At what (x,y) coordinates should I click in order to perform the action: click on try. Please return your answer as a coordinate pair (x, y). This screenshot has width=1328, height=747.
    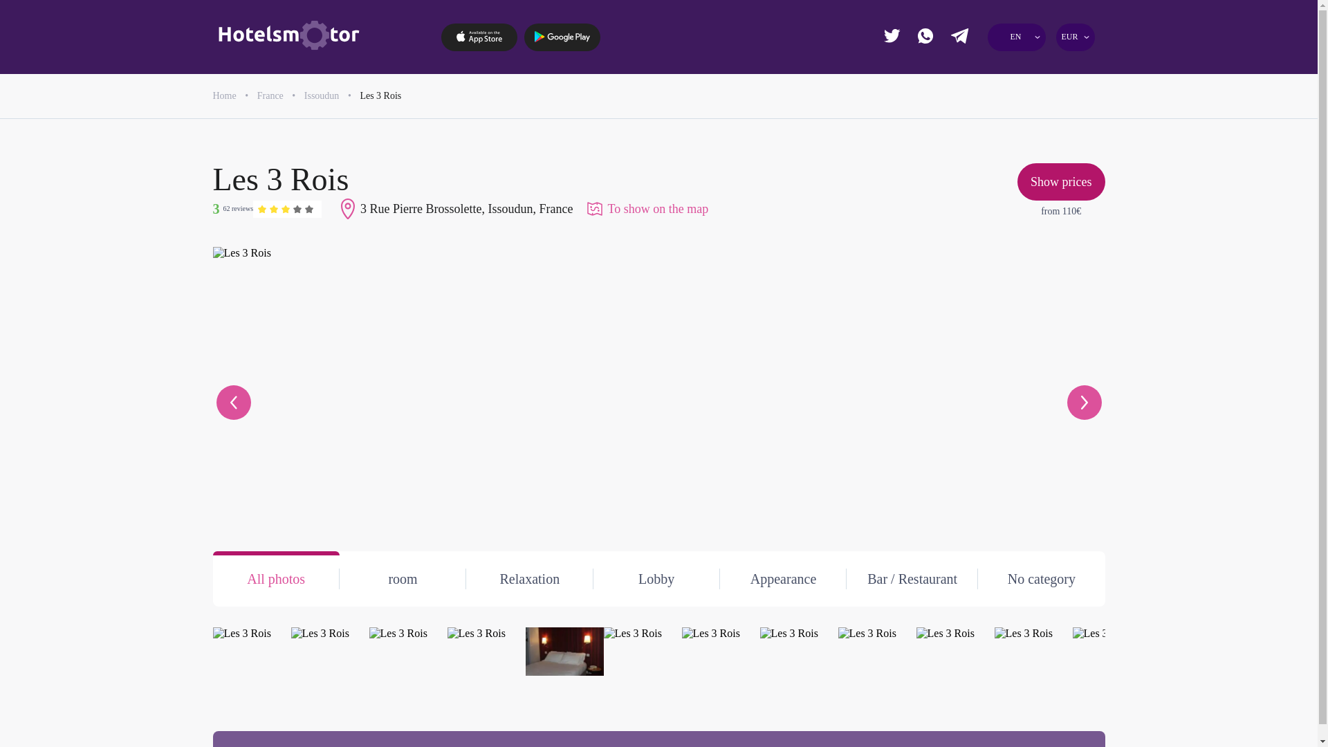
    Looking at the image, I should click on (1064, 147).